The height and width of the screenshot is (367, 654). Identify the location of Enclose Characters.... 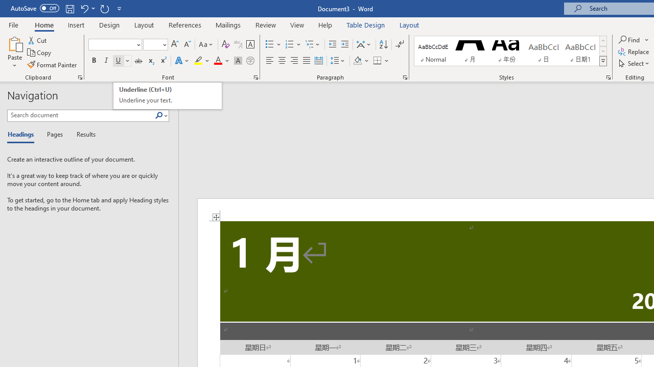
(250, 61).